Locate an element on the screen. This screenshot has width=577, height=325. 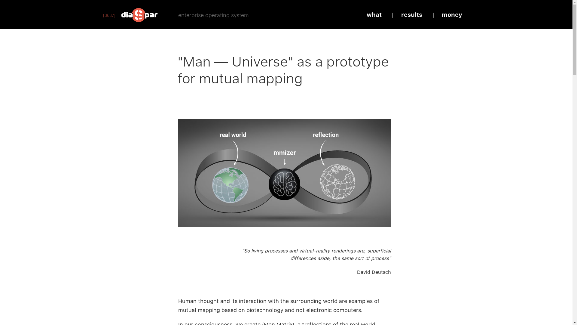
enterprise operating system is located at coordinates (213, 15).